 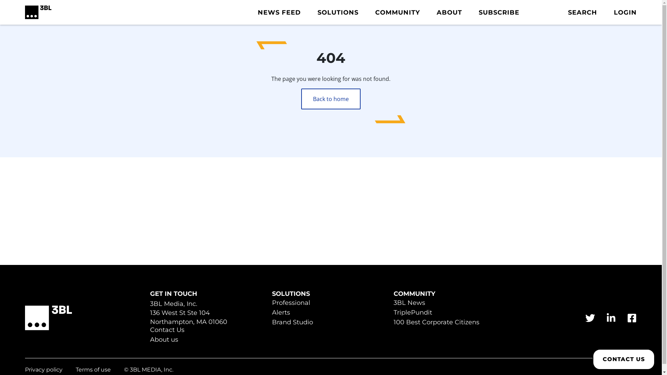 I want to click on Professional, so click(x=291, y=303).